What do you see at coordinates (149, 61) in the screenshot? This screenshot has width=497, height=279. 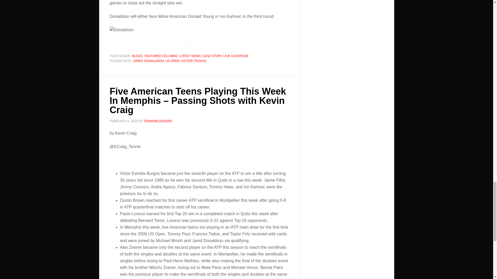 I see `JARED DONALDSON` at bounding box center [149, 61].